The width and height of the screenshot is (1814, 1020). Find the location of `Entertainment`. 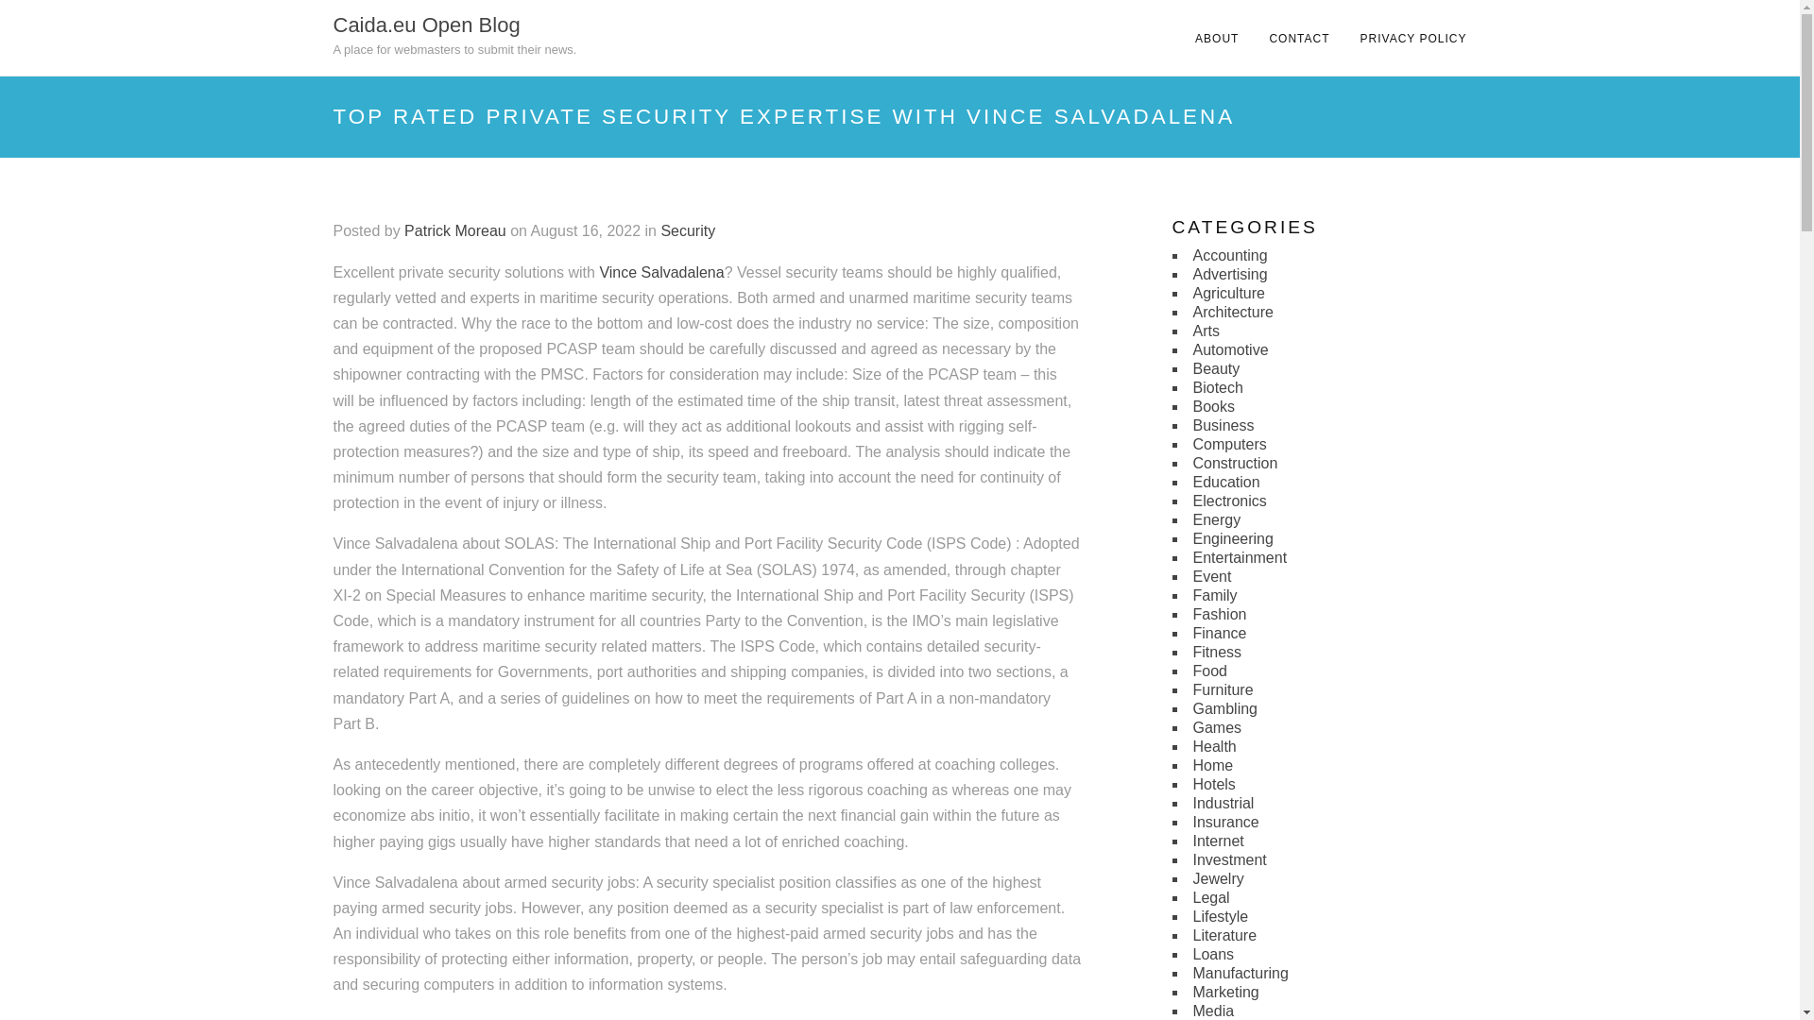

Entertainment is located at coordinates (1239, 557).